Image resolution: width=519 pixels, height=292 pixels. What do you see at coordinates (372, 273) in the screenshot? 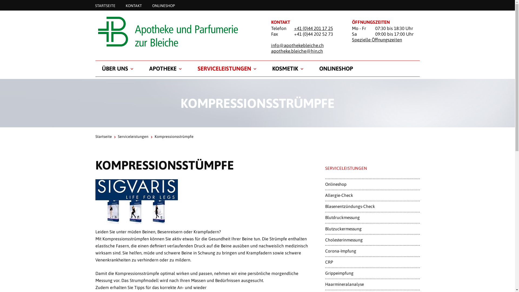
I see `Grippeimpfung` at bounding box center [372, 273].